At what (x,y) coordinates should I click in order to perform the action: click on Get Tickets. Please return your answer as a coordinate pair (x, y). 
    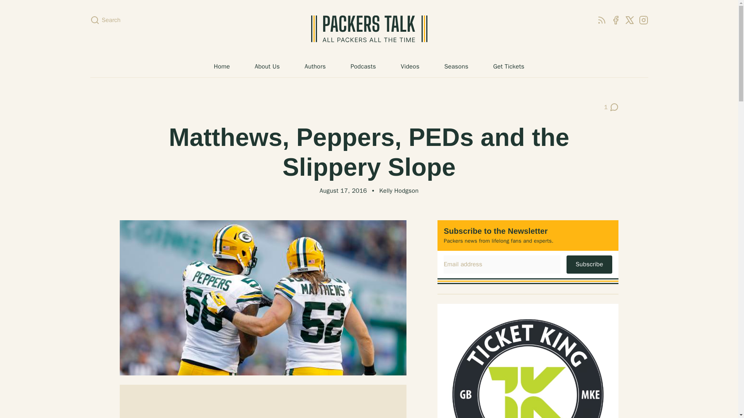
    Looking at the image, I should click on (508, 66).